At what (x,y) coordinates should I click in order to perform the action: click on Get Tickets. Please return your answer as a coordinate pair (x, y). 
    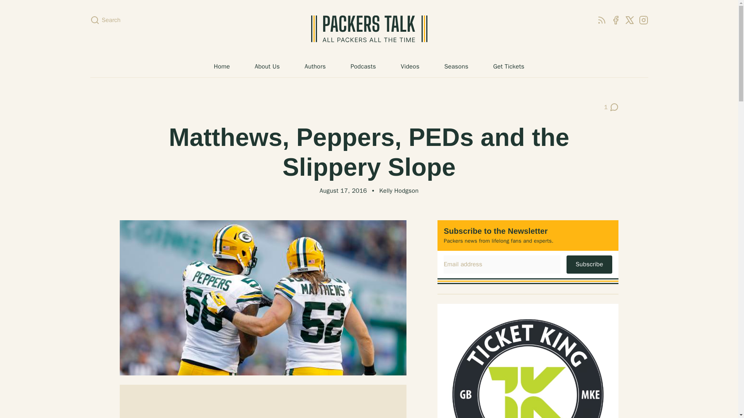
    Looking at the image, I should click on (508, 66).